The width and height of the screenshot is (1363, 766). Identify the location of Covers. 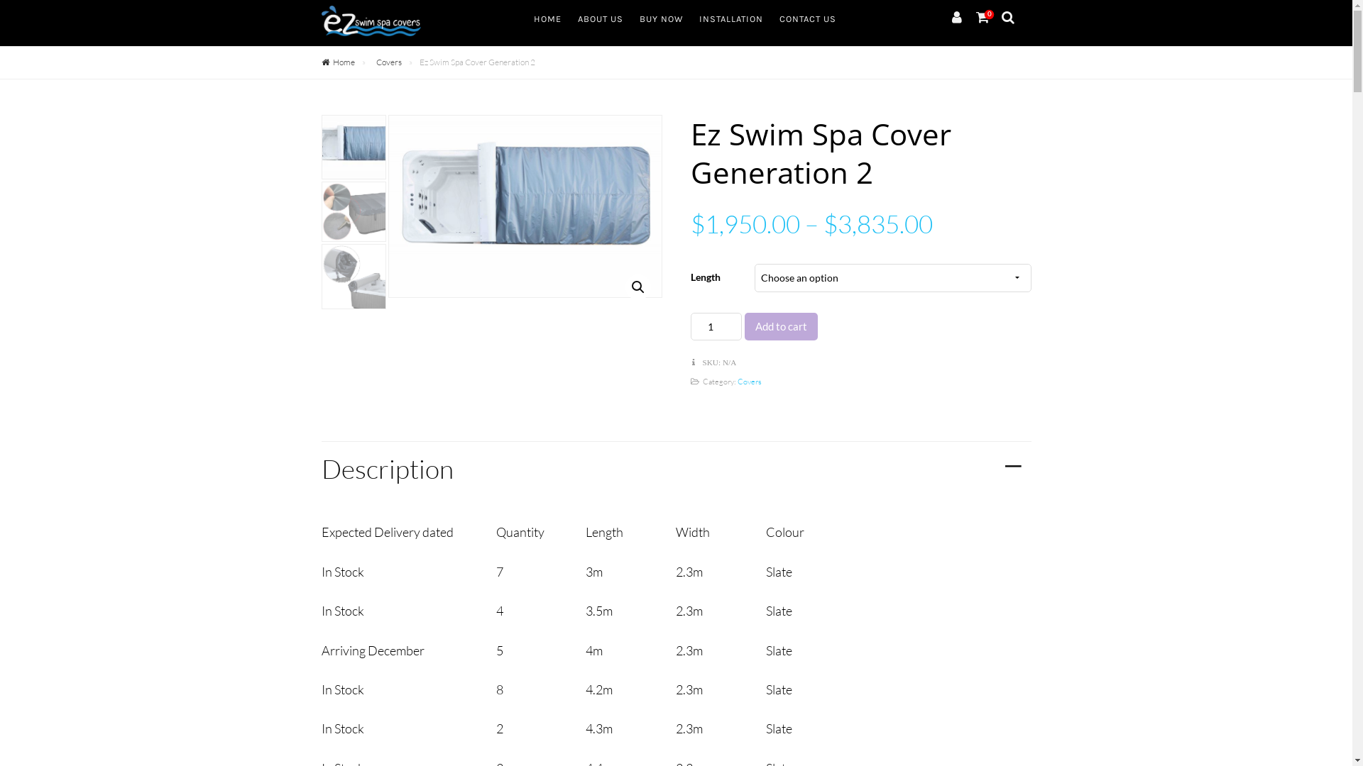
(389, 62).